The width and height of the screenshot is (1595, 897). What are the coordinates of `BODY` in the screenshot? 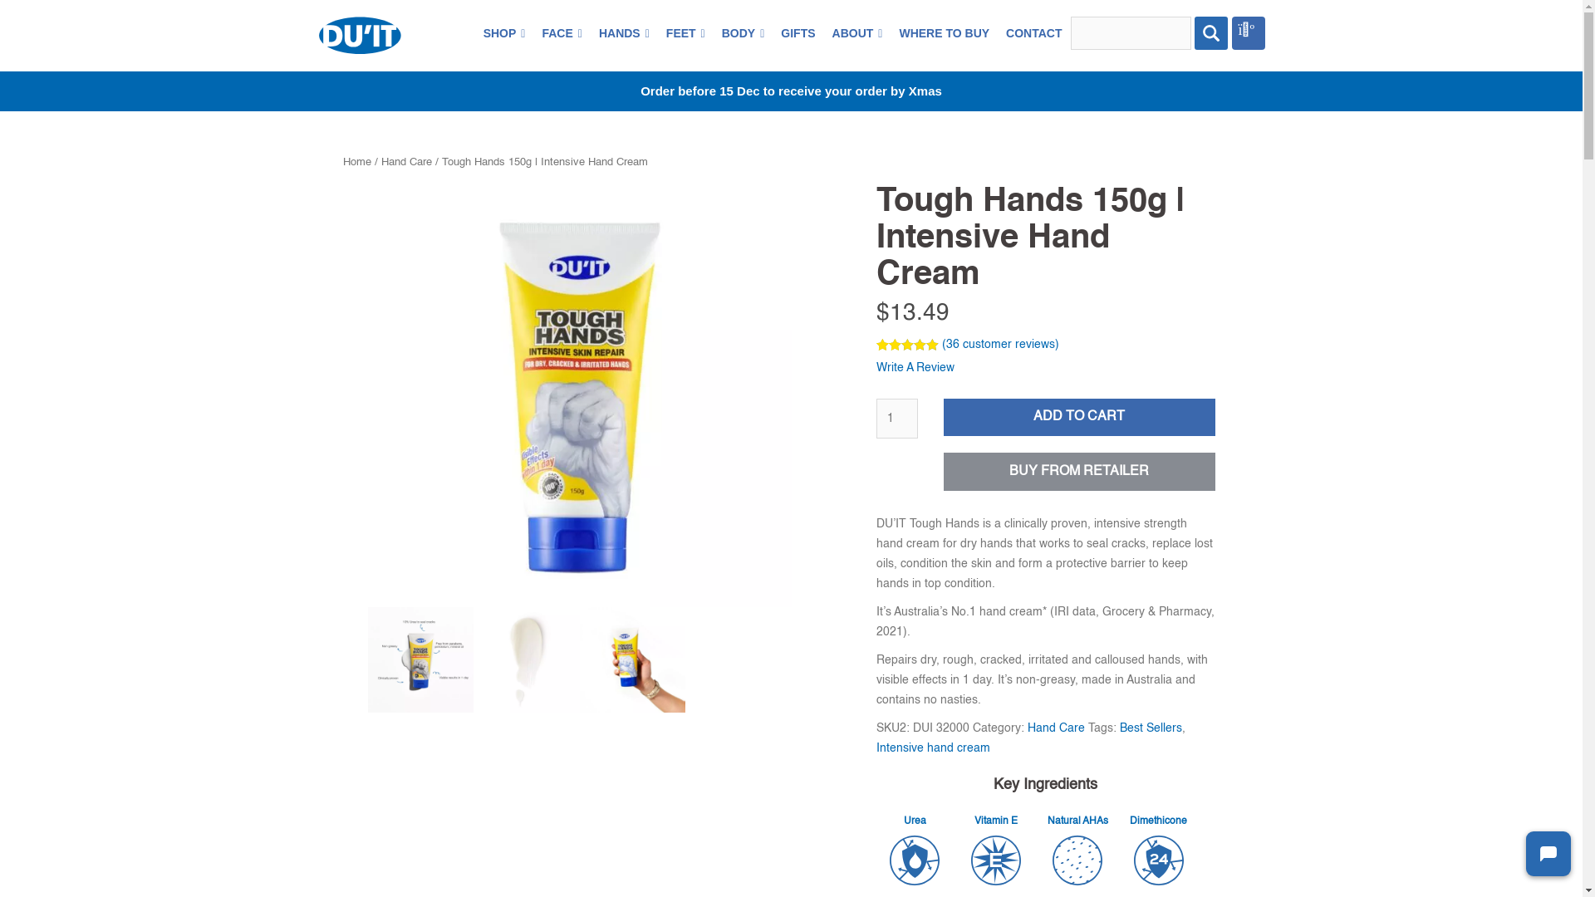 It's located at (744, 33).